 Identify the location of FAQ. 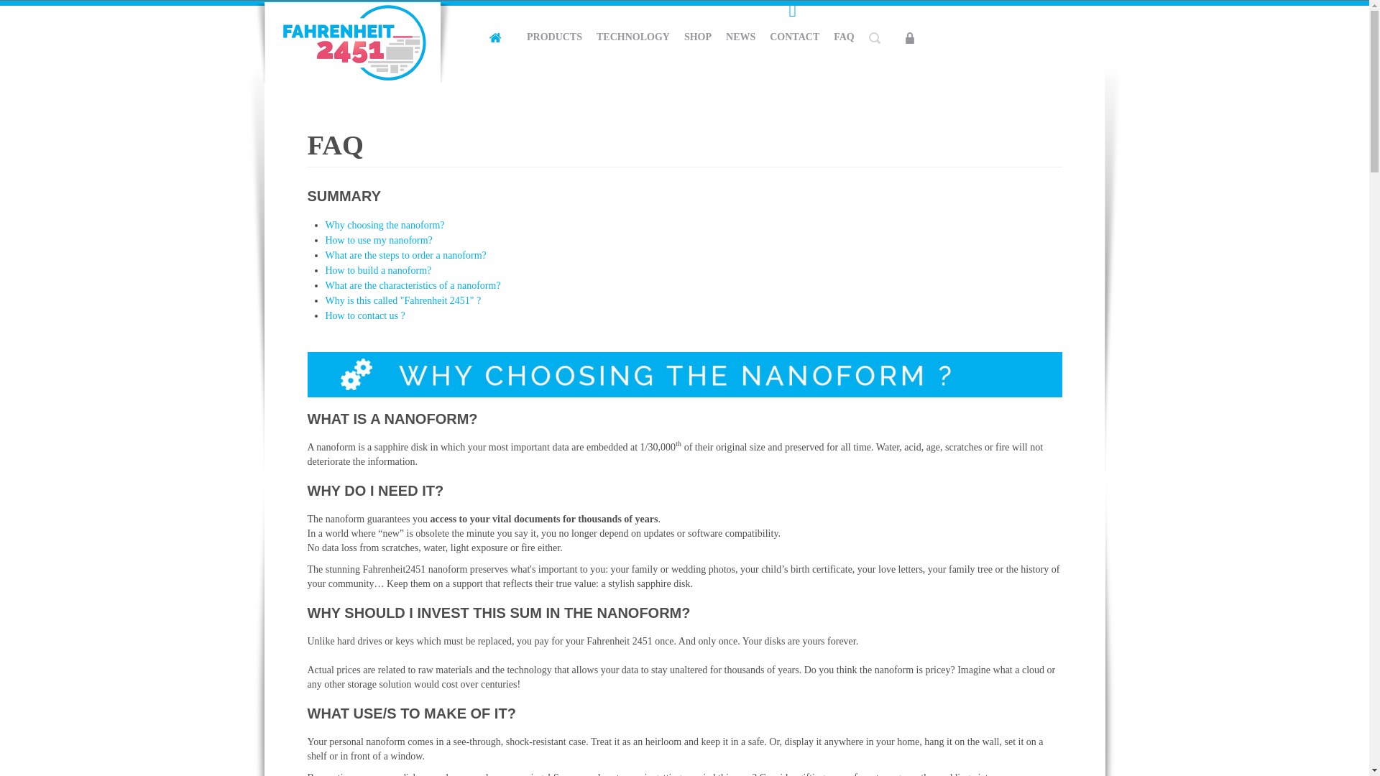
(844, 37).